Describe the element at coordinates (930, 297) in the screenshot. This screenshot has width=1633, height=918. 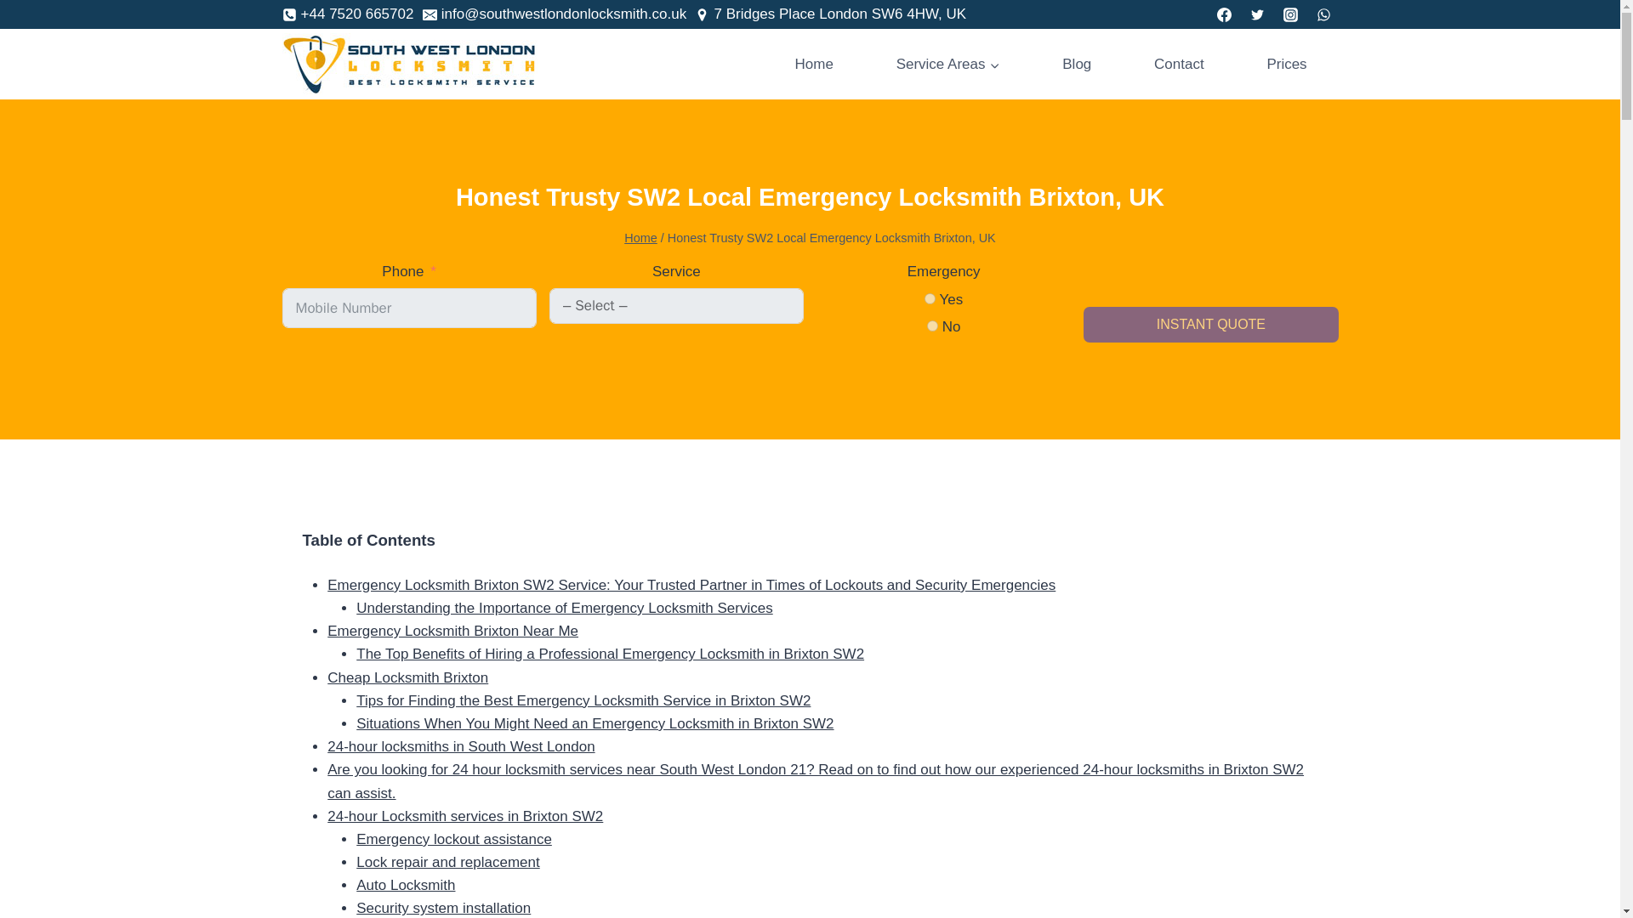
I see `Yes` at that location.